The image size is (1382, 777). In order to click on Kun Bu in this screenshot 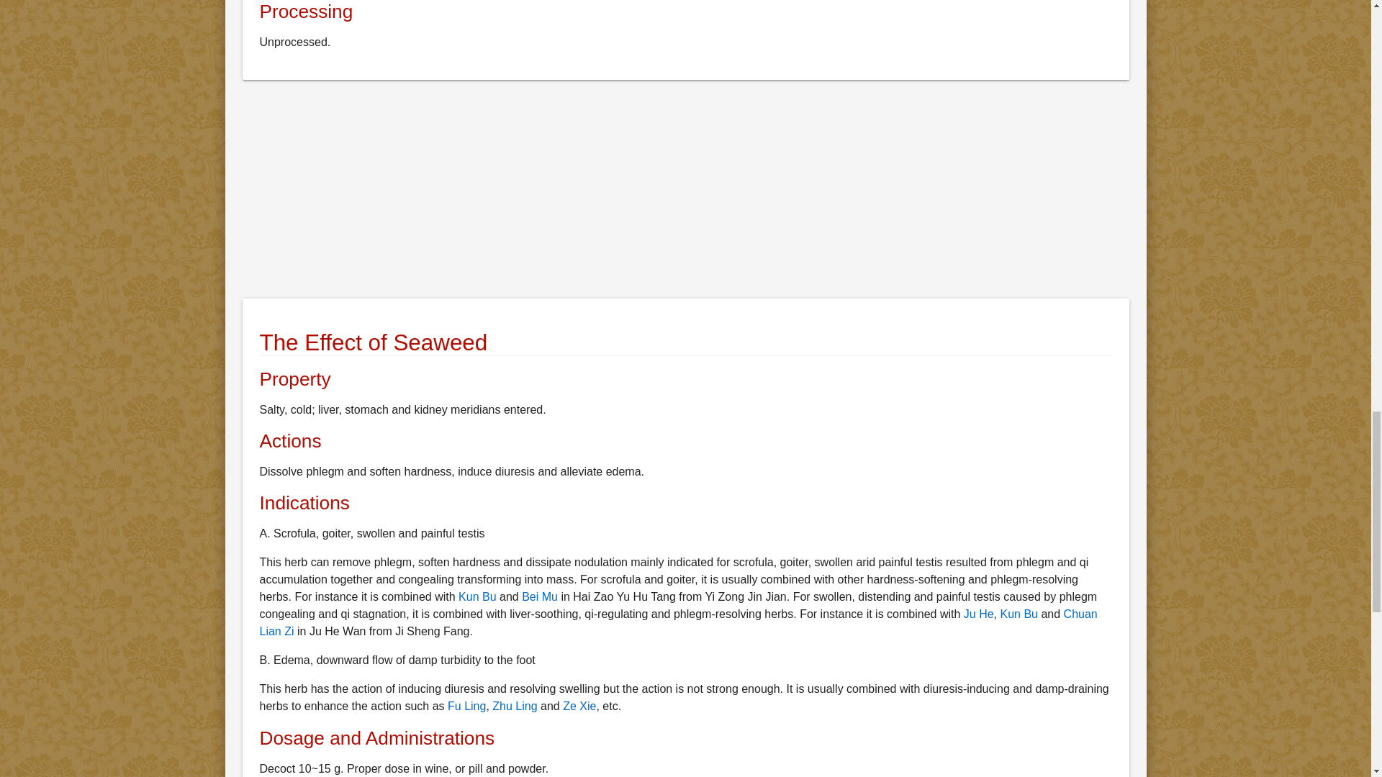, I will do `click(477, 596)`.